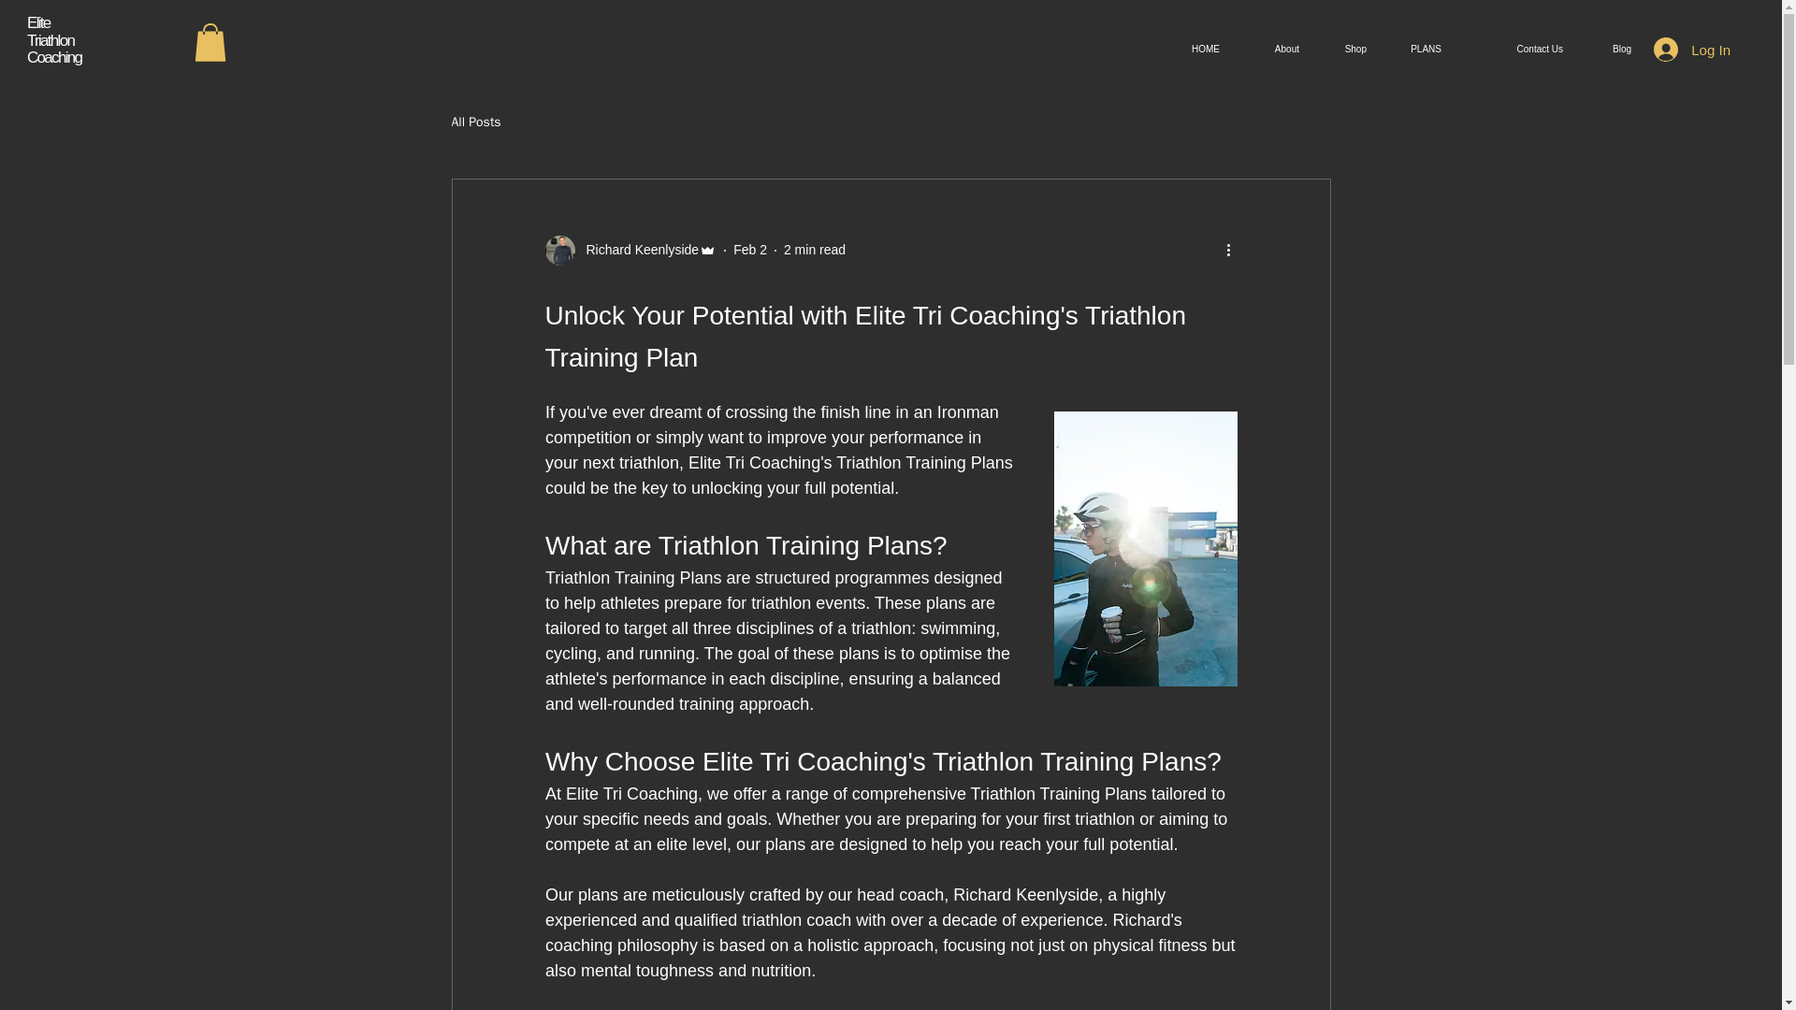  What do you see at coordinates (1273, 49) in the screenshot?
I see `About` at bounding box center [1273, 49].